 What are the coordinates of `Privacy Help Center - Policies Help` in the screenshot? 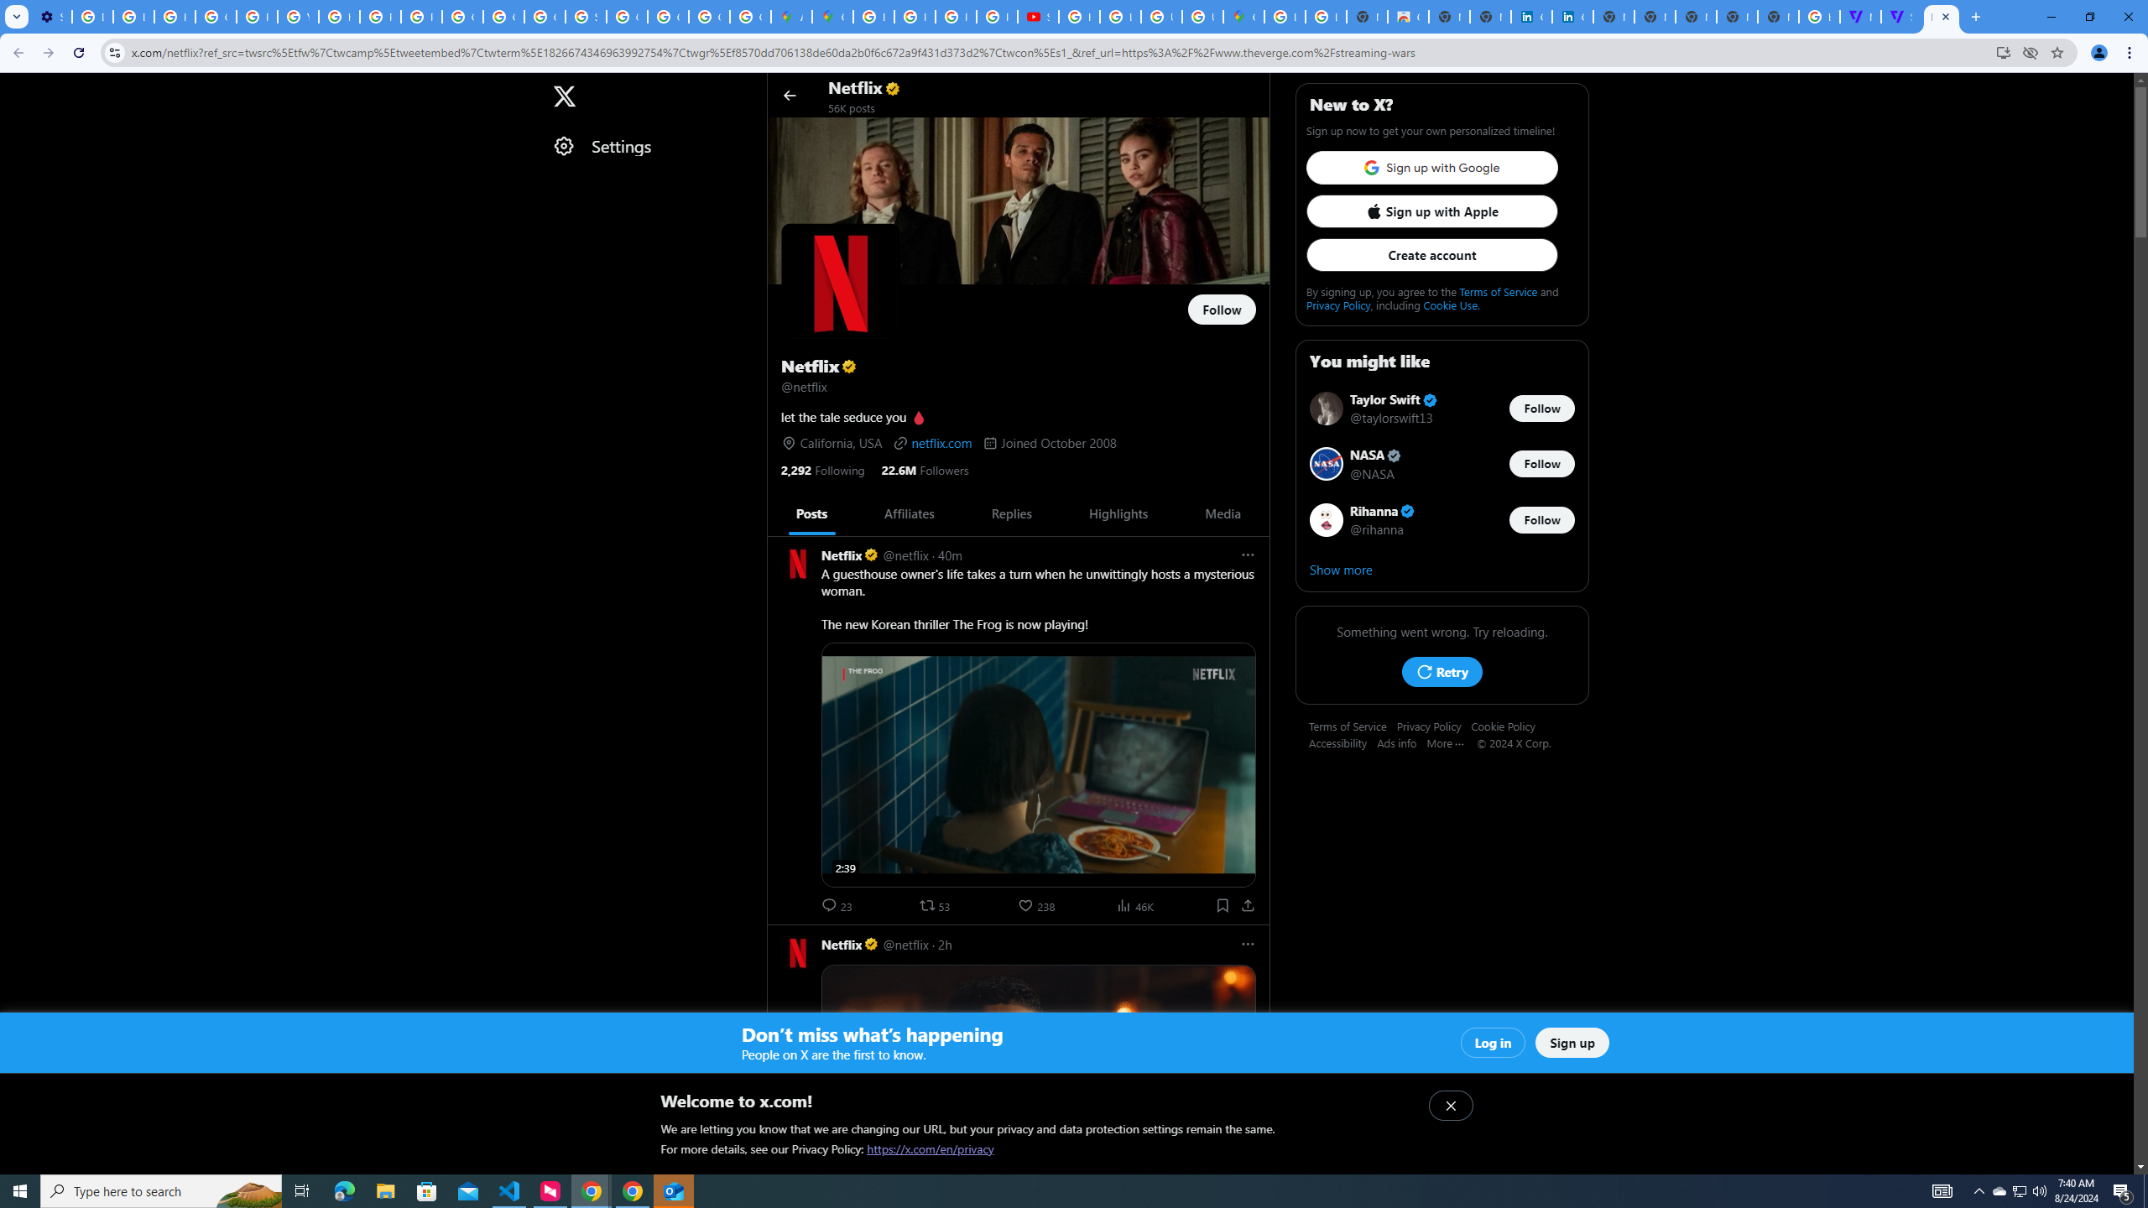 It's located at (379, 17).